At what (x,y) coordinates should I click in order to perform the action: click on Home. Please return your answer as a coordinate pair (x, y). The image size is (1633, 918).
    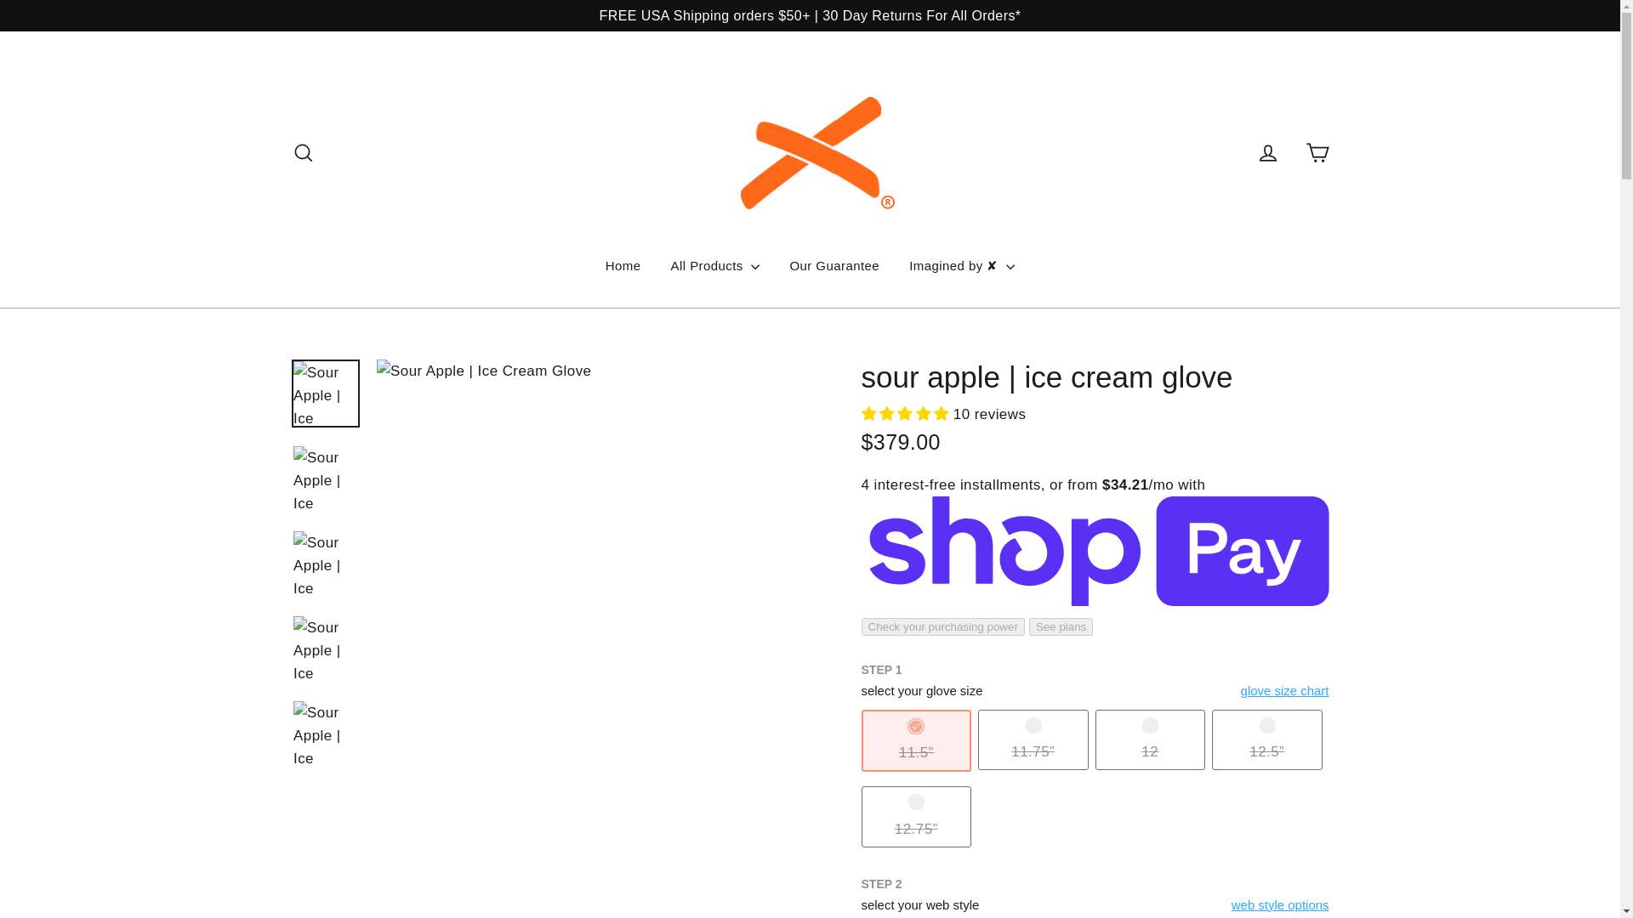
    Looking at the image, I should click on (623, 265).